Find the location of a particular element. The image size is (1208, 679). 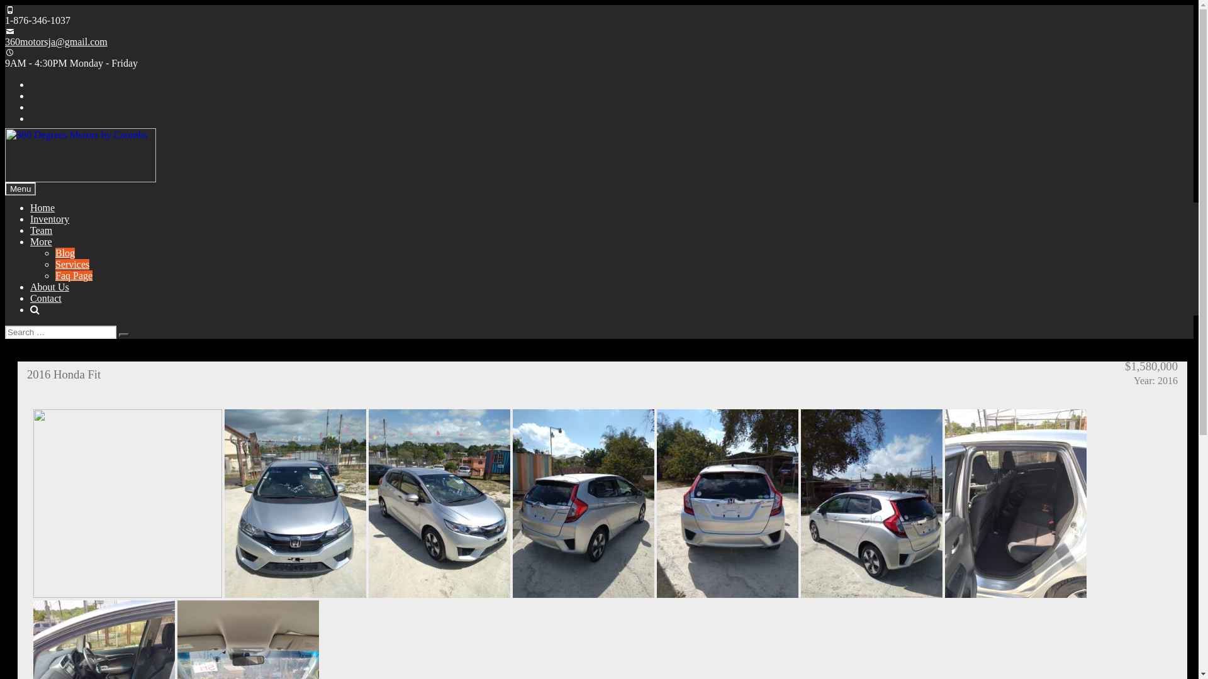

genericon-mail is located at coordinates (10, 31).